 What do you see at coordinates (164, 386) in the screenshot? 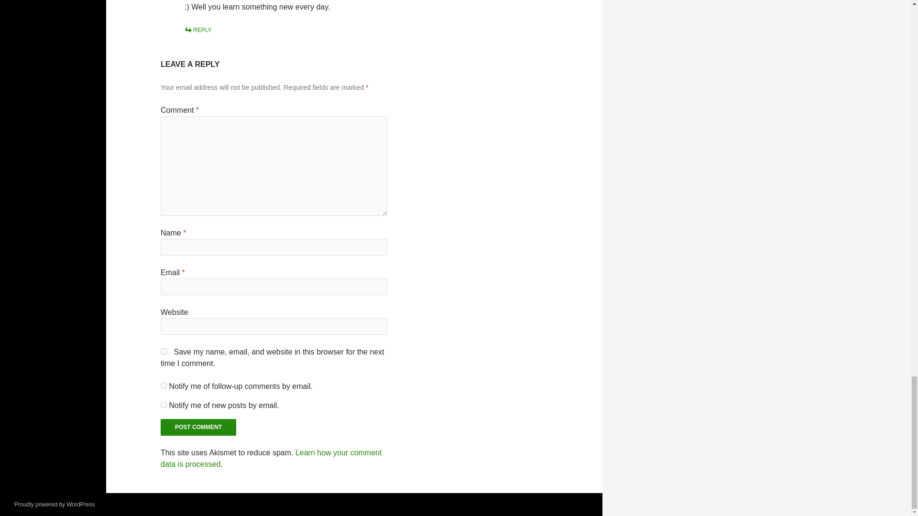
I see `subscribe` at bounding box center [164, 386].